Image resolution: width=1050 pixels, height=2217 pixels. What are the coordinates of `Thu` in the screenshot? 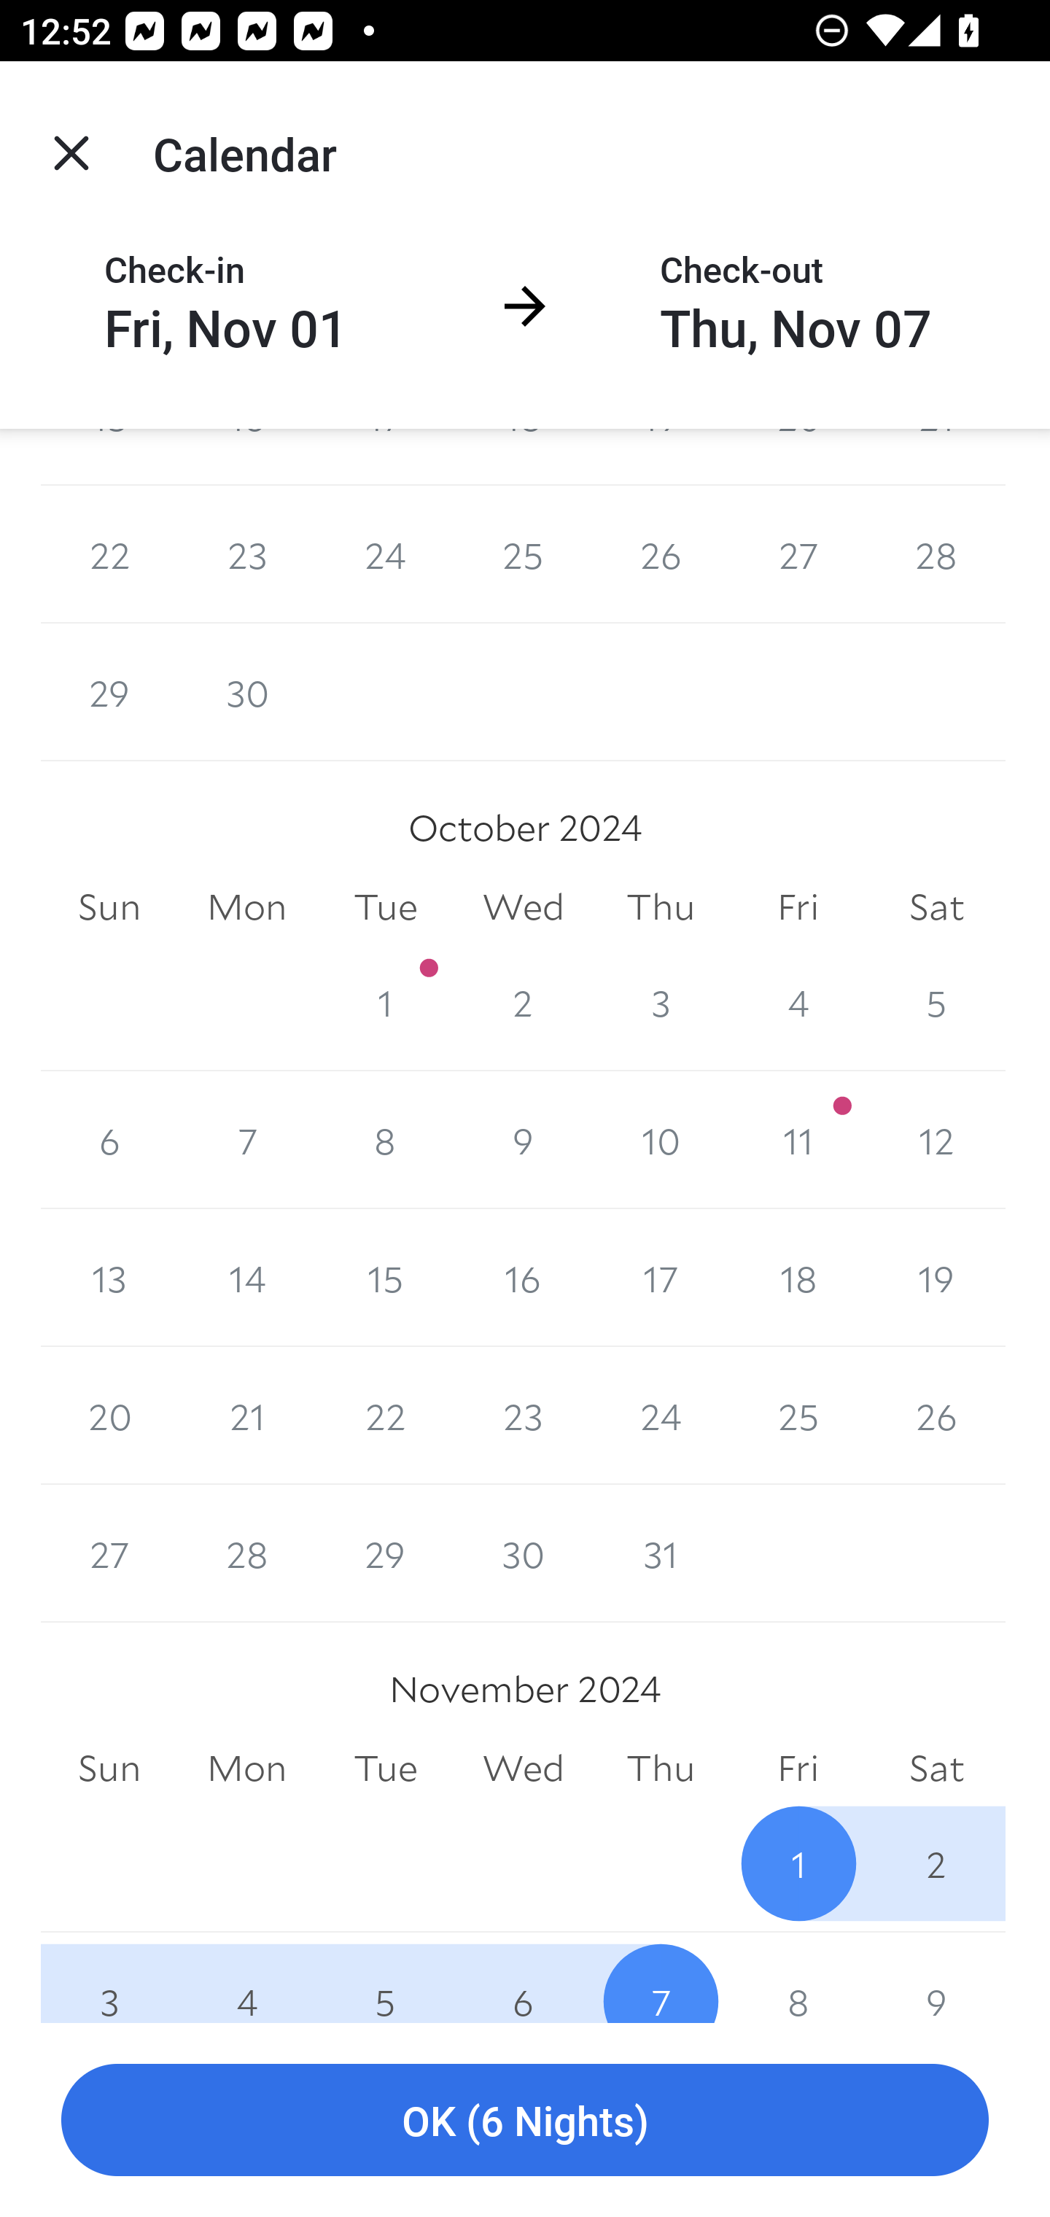 It's located at (661, 906).